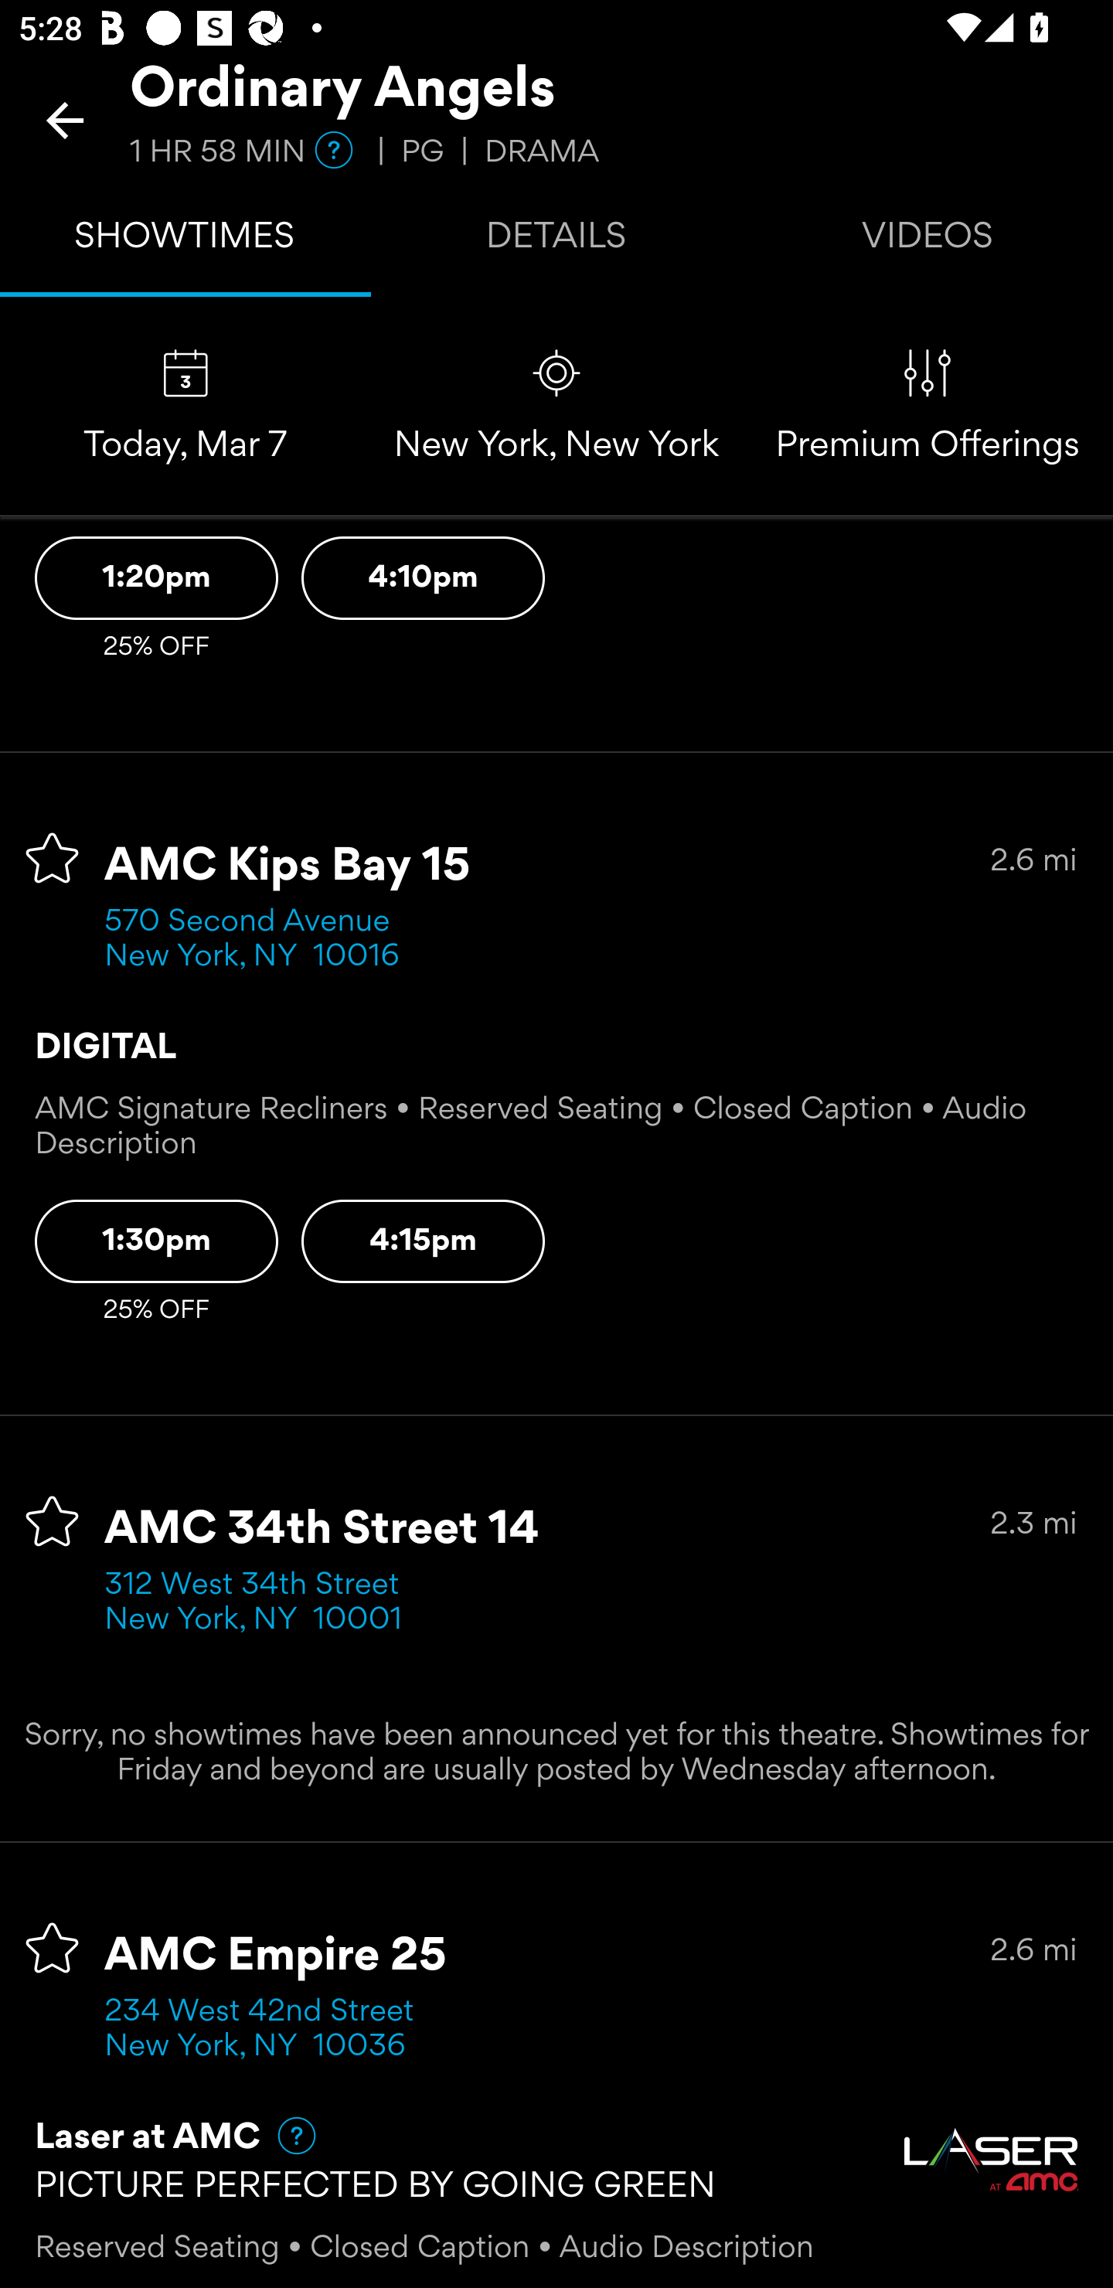 The width and height of the screenshot is (1113, 2288). What do you see at coordinates (65, 120) in the screenshot?
I see `Back` at bounding box center [65, 120].